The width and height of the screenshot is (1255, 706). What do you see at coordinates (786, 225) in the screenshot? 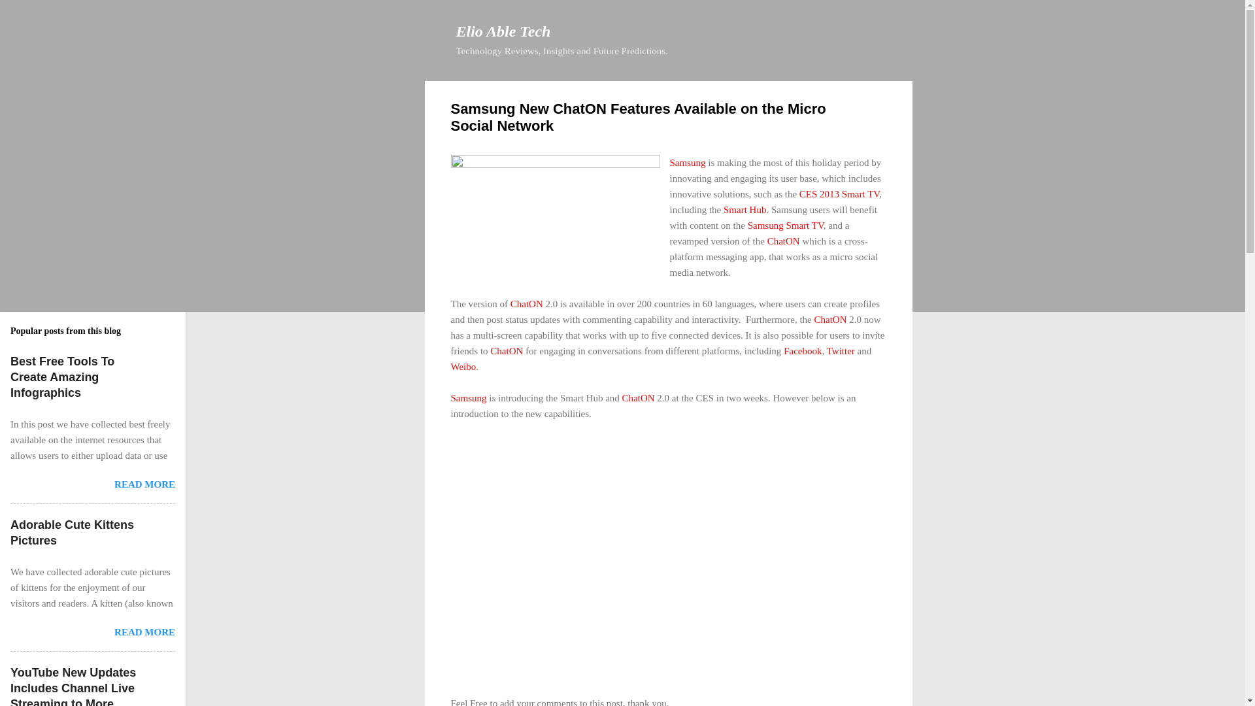
I see `Samsung Smart TV` at bounding box center [786, 225].